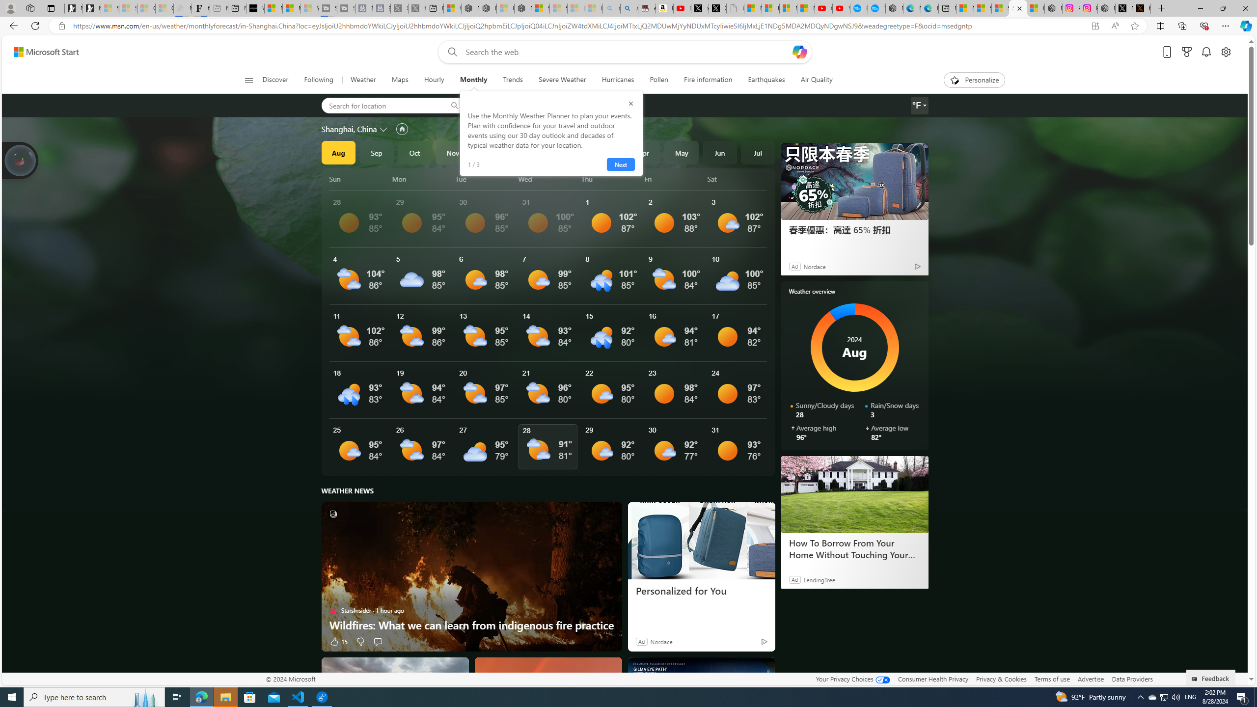  I want to click on Enter your search term, so click(627, 52).